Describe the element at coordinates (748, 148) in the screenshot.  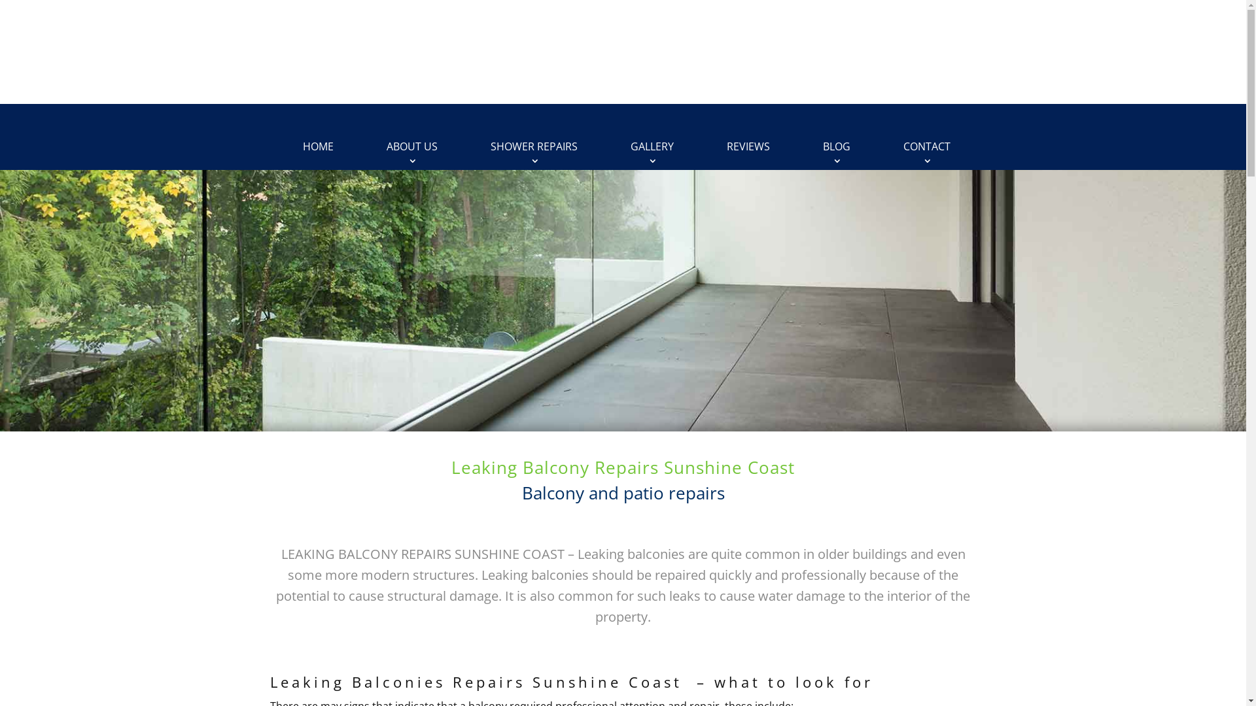
I see `REVIEWS` at that location.